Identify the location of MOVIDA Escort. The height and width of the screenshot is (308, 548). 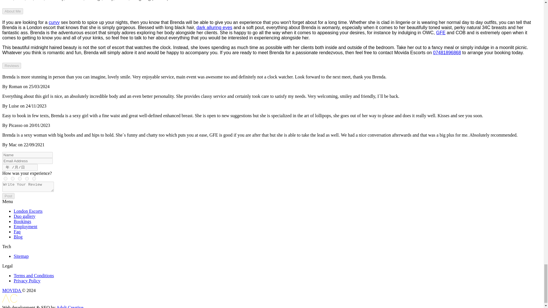
(12, 290).